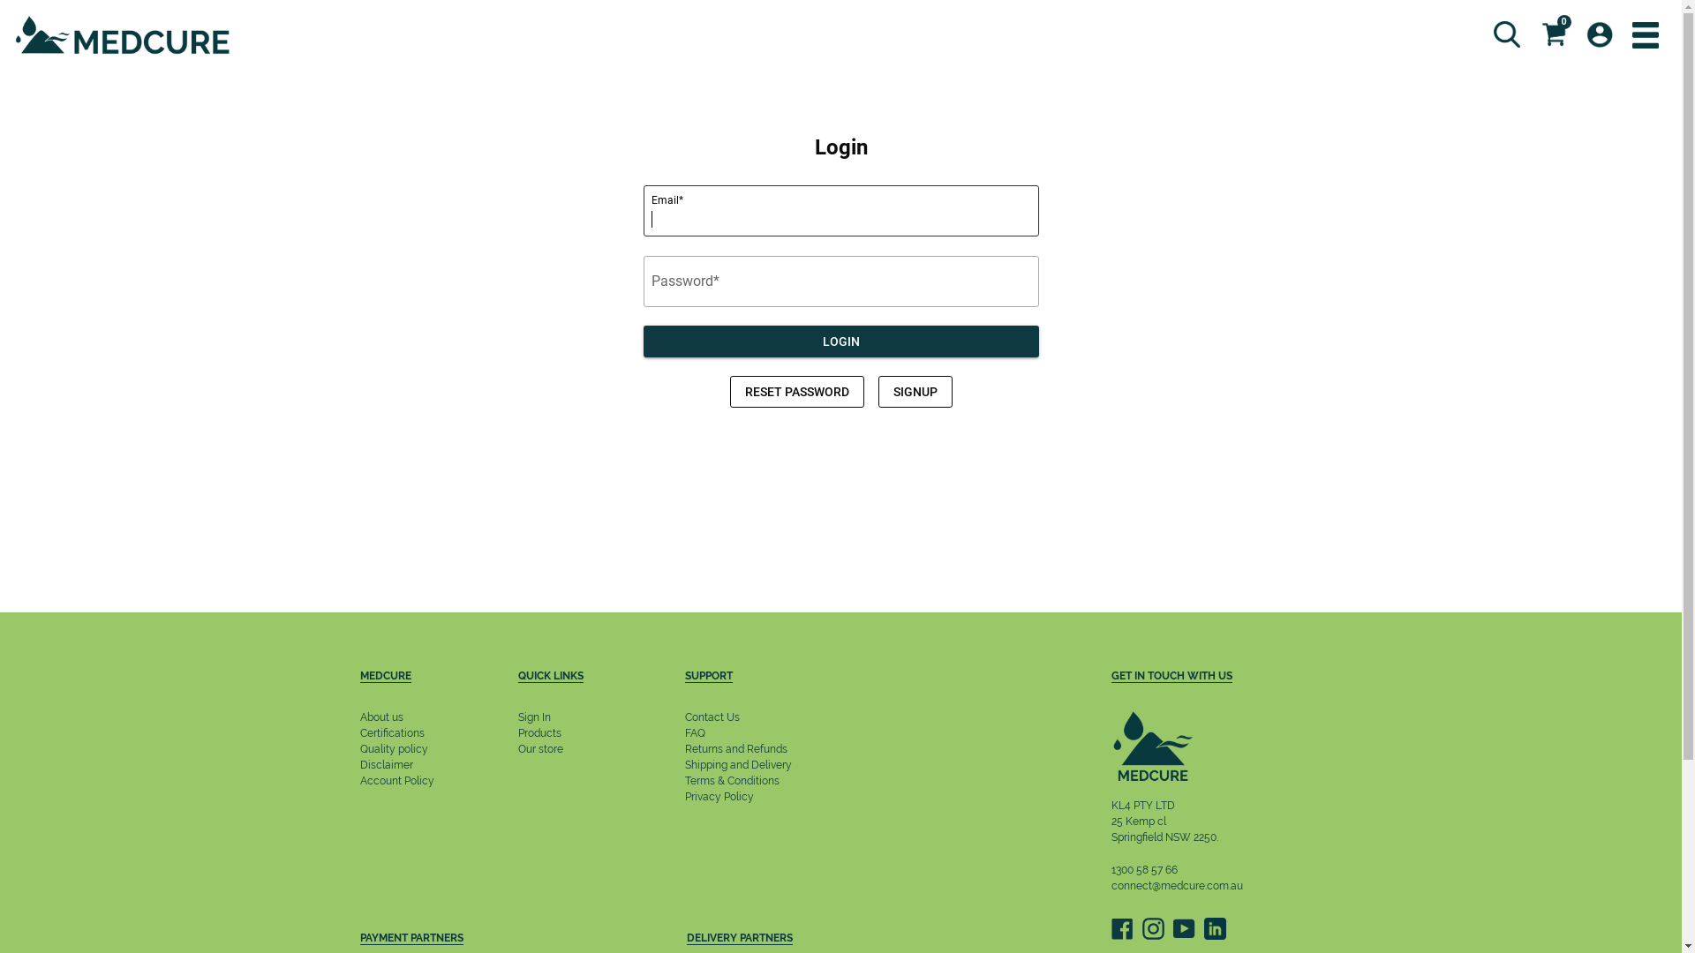  Describe the element at coordinates (1554, 34) in the screenshot. I see `Cart
0` at that location.